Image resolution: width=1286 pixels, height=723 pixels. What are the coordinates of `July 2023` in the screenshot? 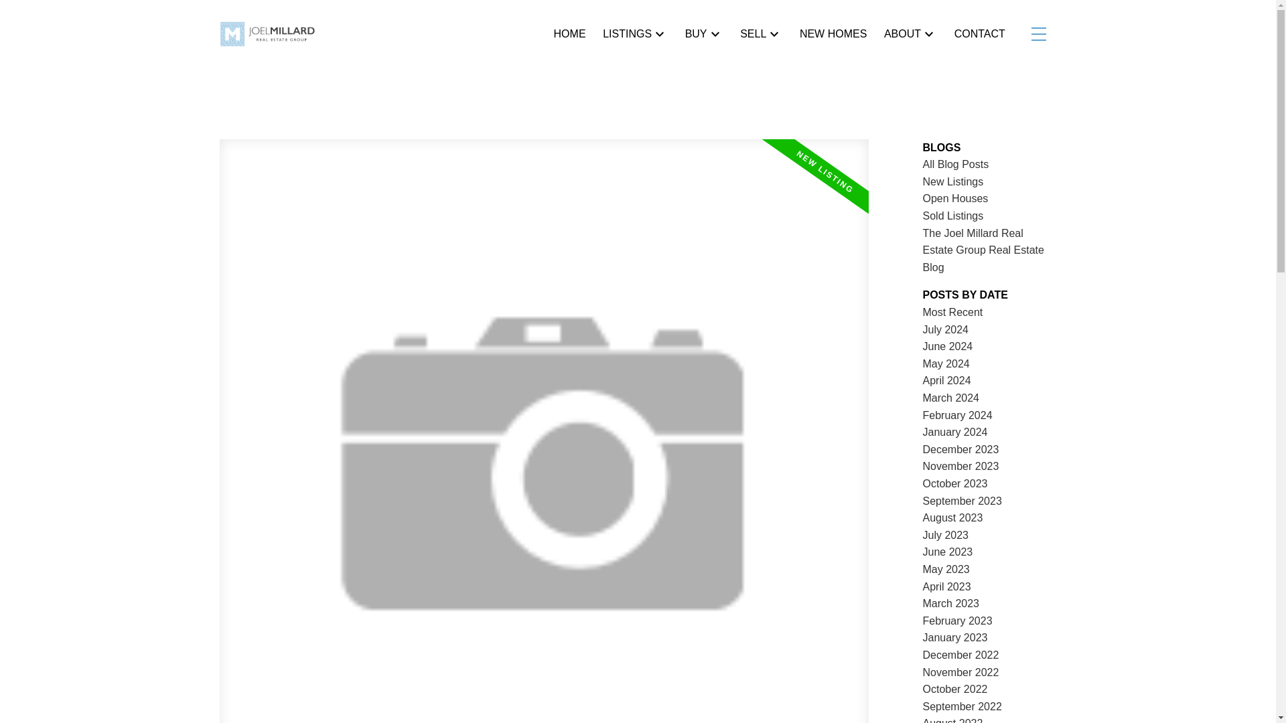 It's located at (946, 534).